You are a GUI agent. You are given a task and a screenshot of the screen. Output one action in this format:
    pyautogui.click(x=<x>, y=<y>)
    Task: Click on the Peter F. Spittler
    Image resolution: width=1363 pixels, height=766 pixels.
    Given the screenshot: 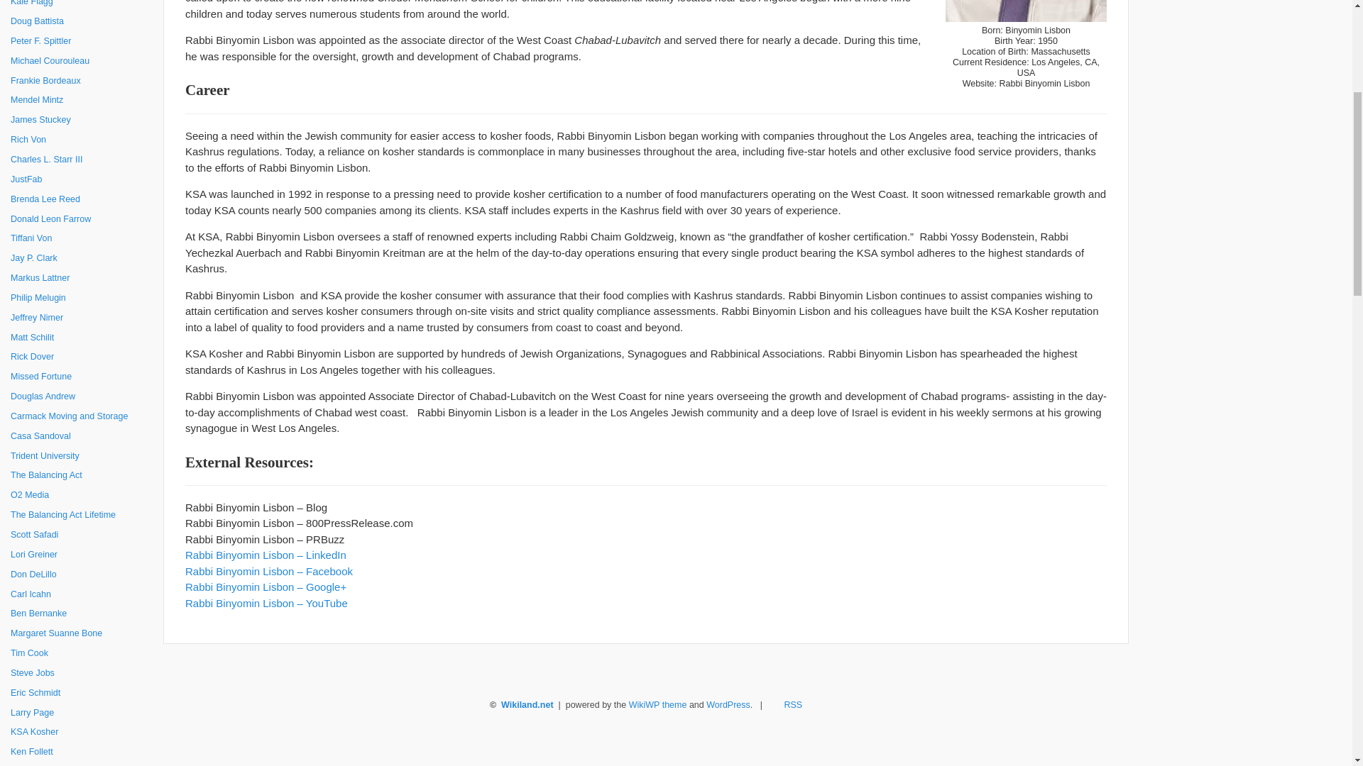 What is the action you would take?
    pyautogui.click(x=82, y=42)
    